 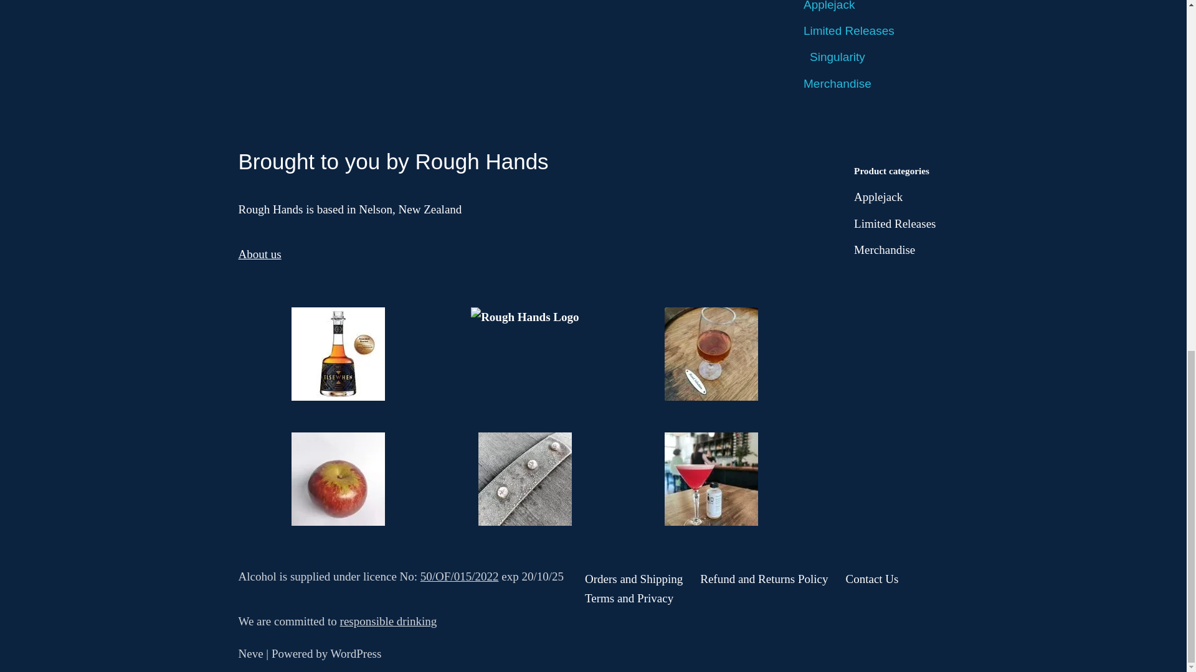 What do you see at coordinates (895, 223) in the screenshot?
I see `Limited Releases` at bounding box center [895, 223].